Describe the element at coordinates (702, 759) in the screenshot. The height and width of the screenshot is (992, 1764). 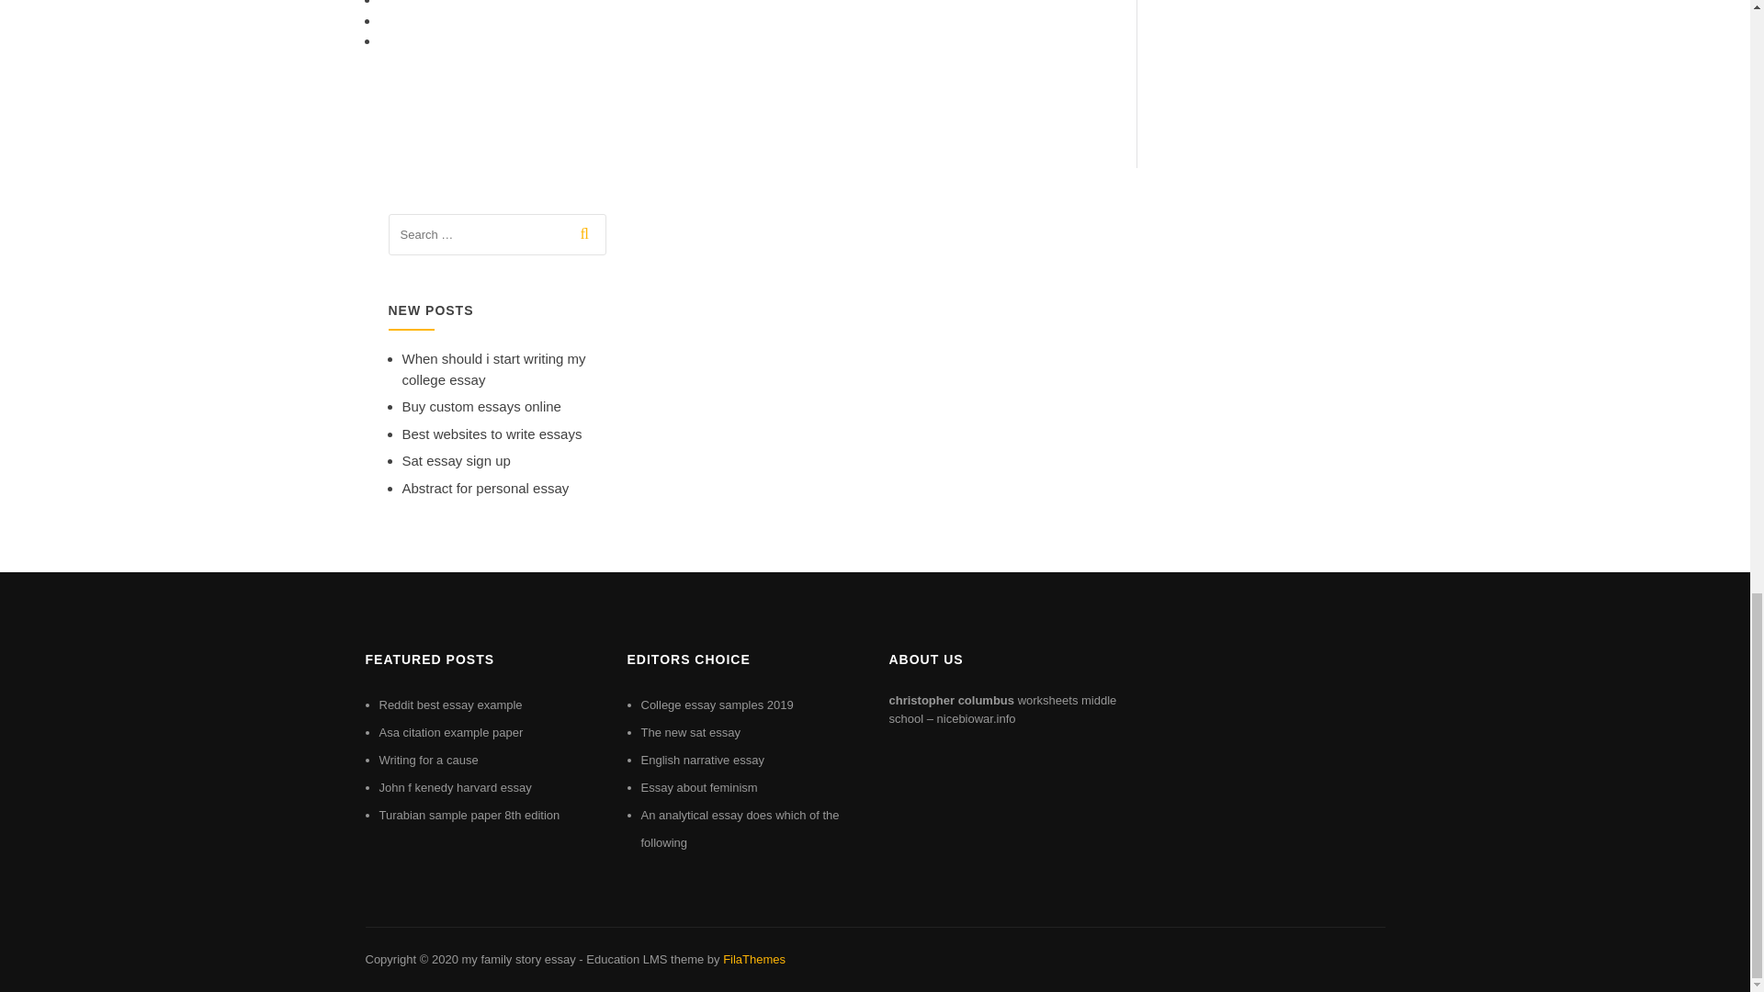
I see `English narrative essay` at that location.